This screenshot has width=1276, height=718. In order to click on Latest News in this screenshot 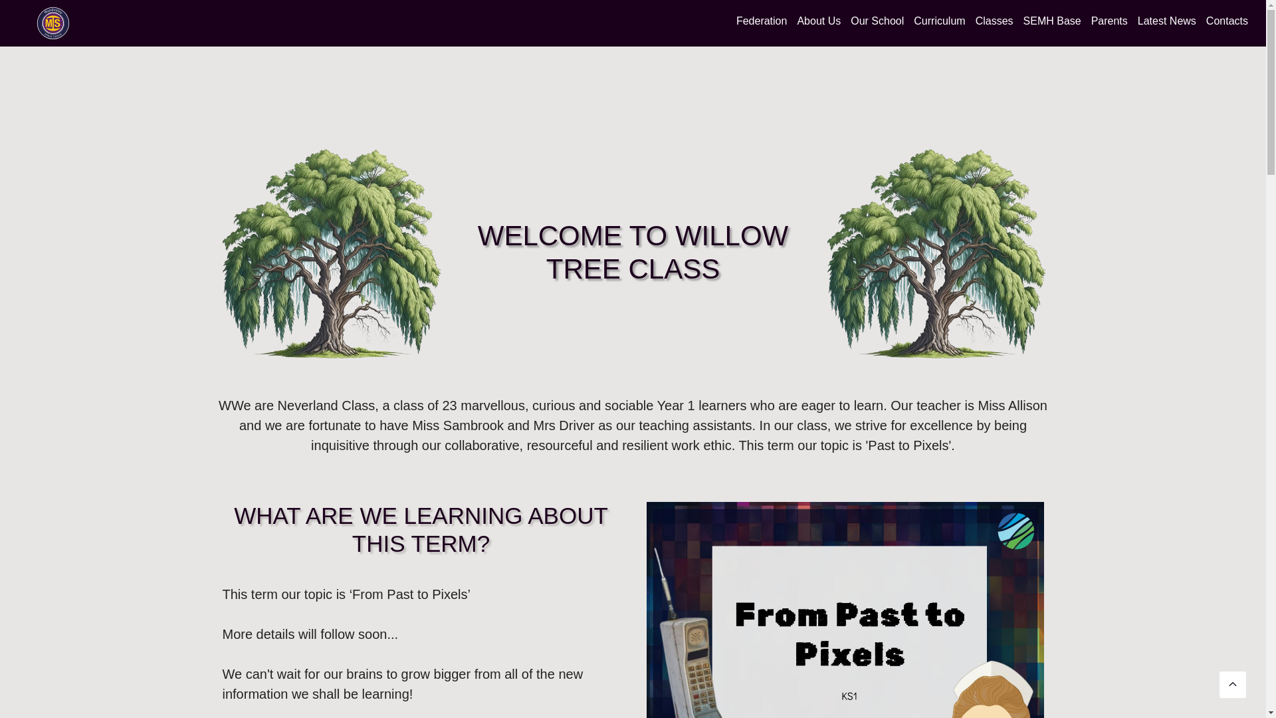, I will do `click(1166, 21)`.